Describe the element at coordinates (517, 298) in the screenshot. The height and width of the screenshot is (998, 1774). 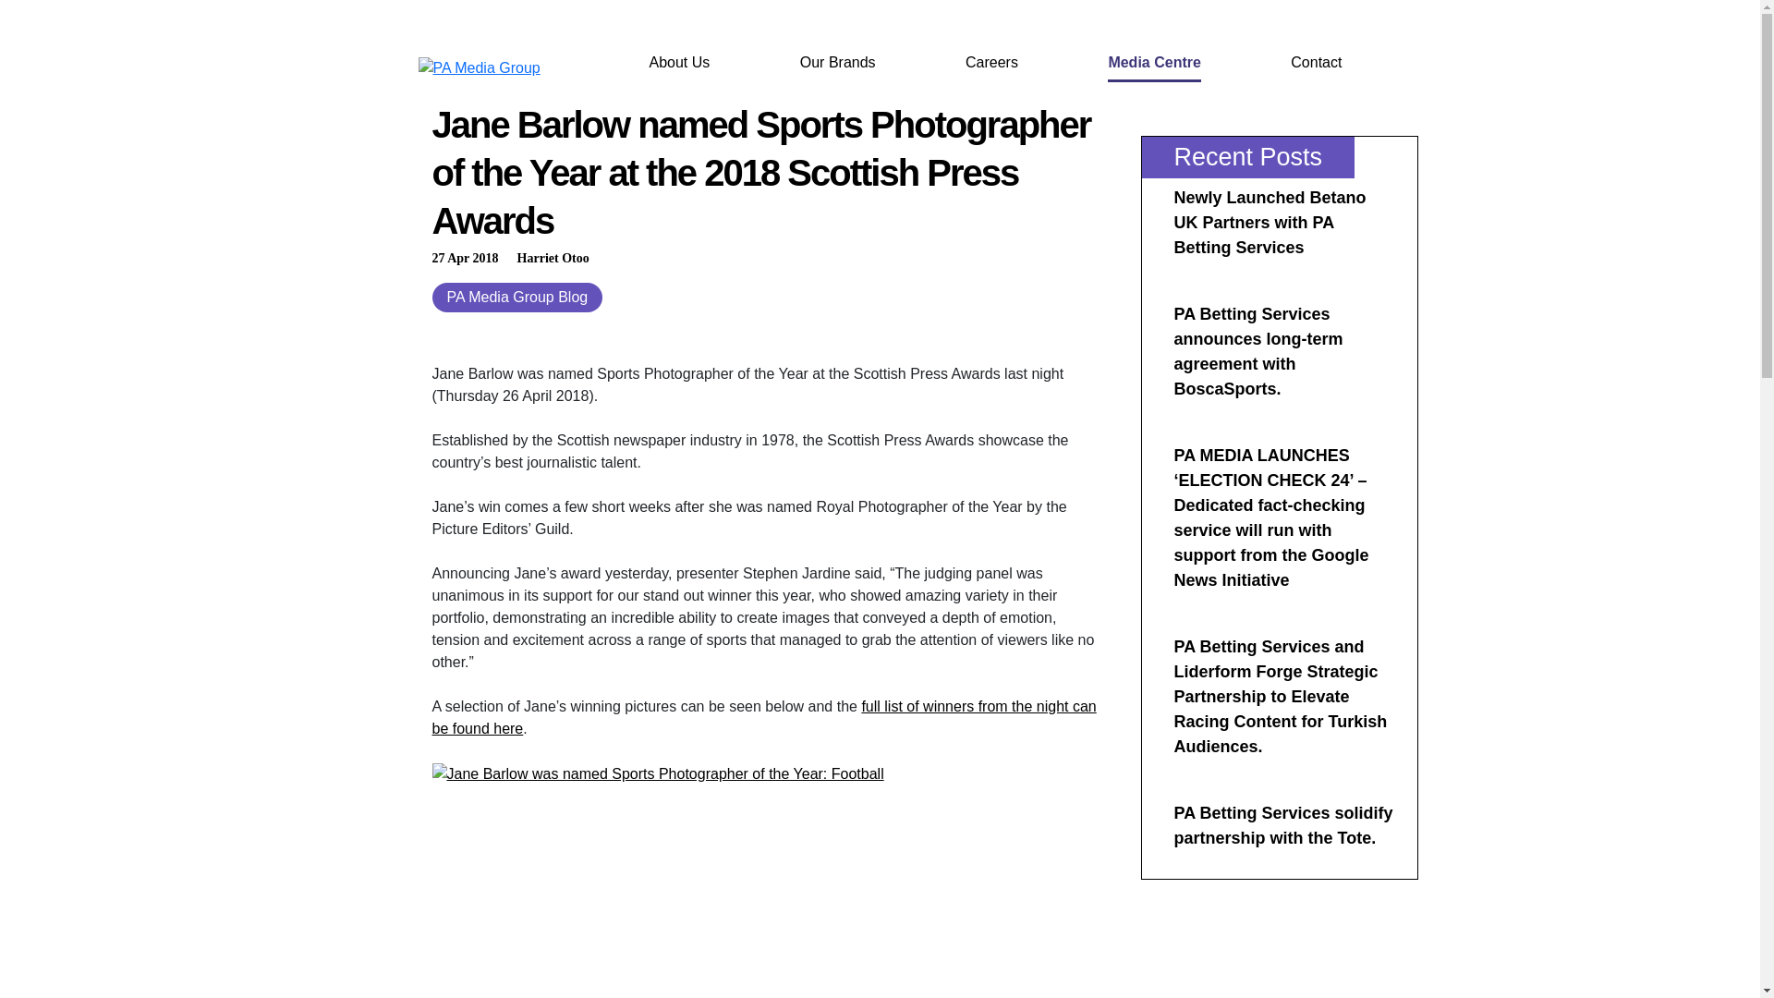
I see `PA Media Group Blog` at that location.